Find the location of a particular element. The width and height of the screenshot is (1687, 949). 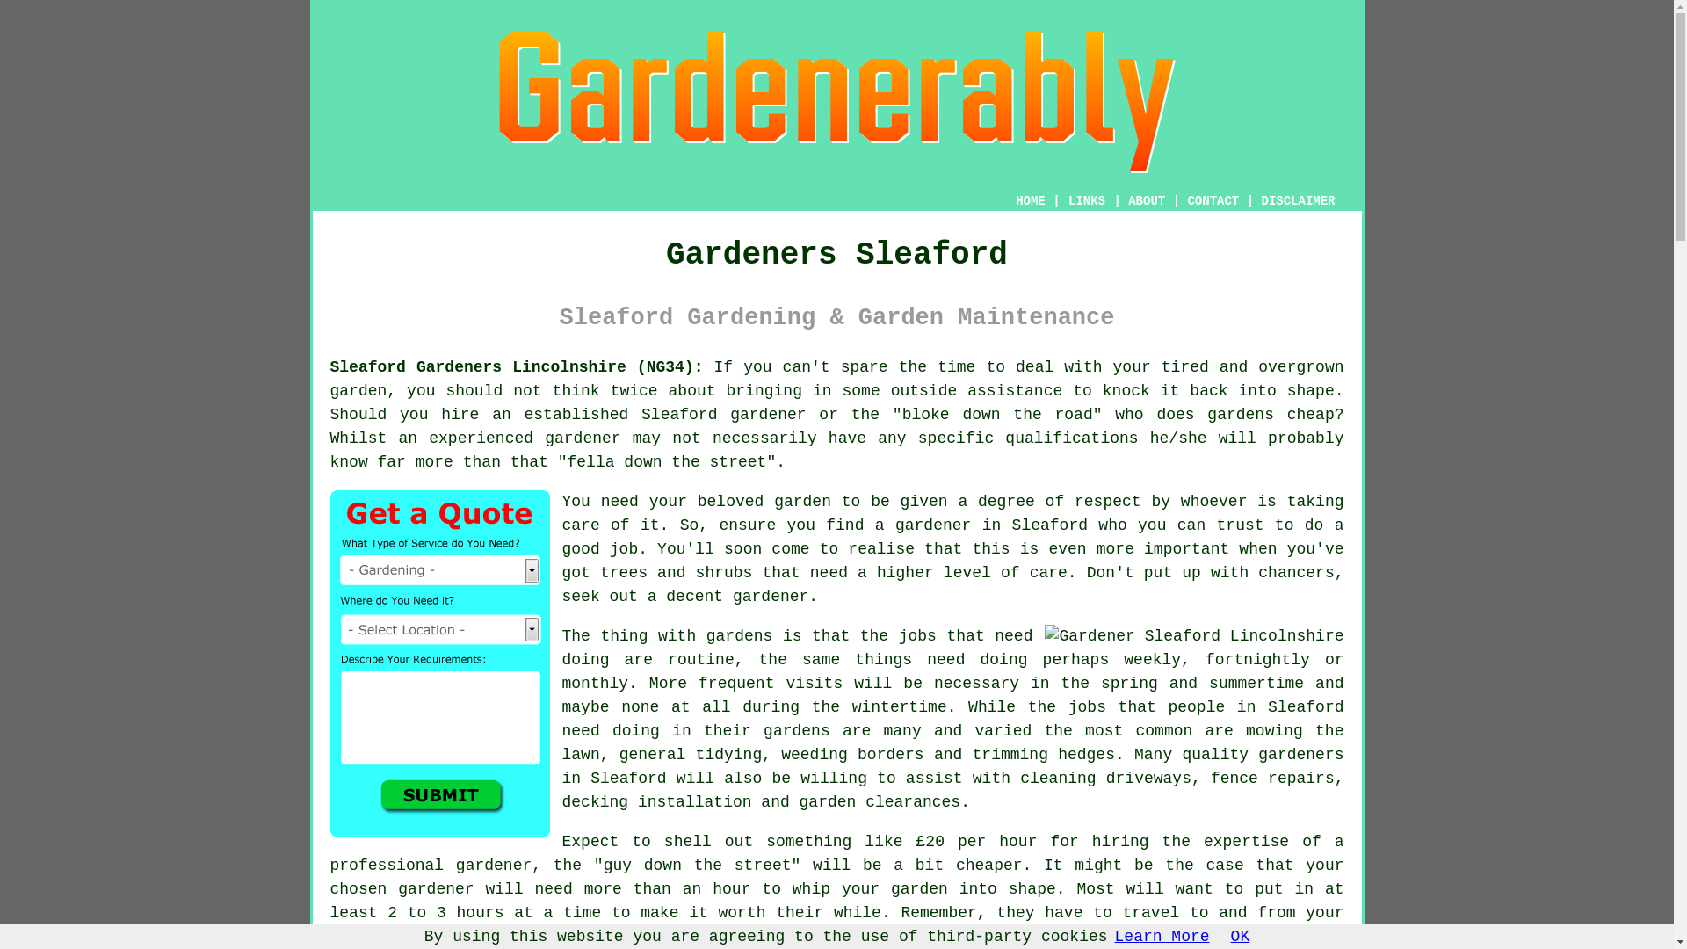

garden is located at coordinates (358, 390).